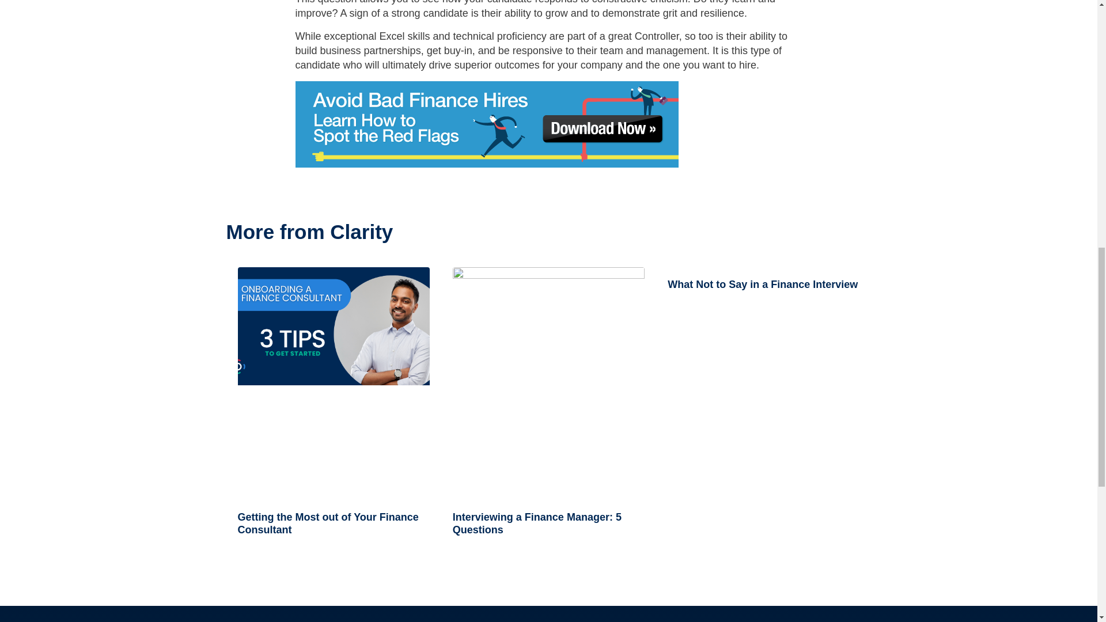 This screenshot has height=622, width=1106. Describe the element at coordinates (763, 285) in the screenshot. I see `What Not to Say in a Finance Interview` at that location.